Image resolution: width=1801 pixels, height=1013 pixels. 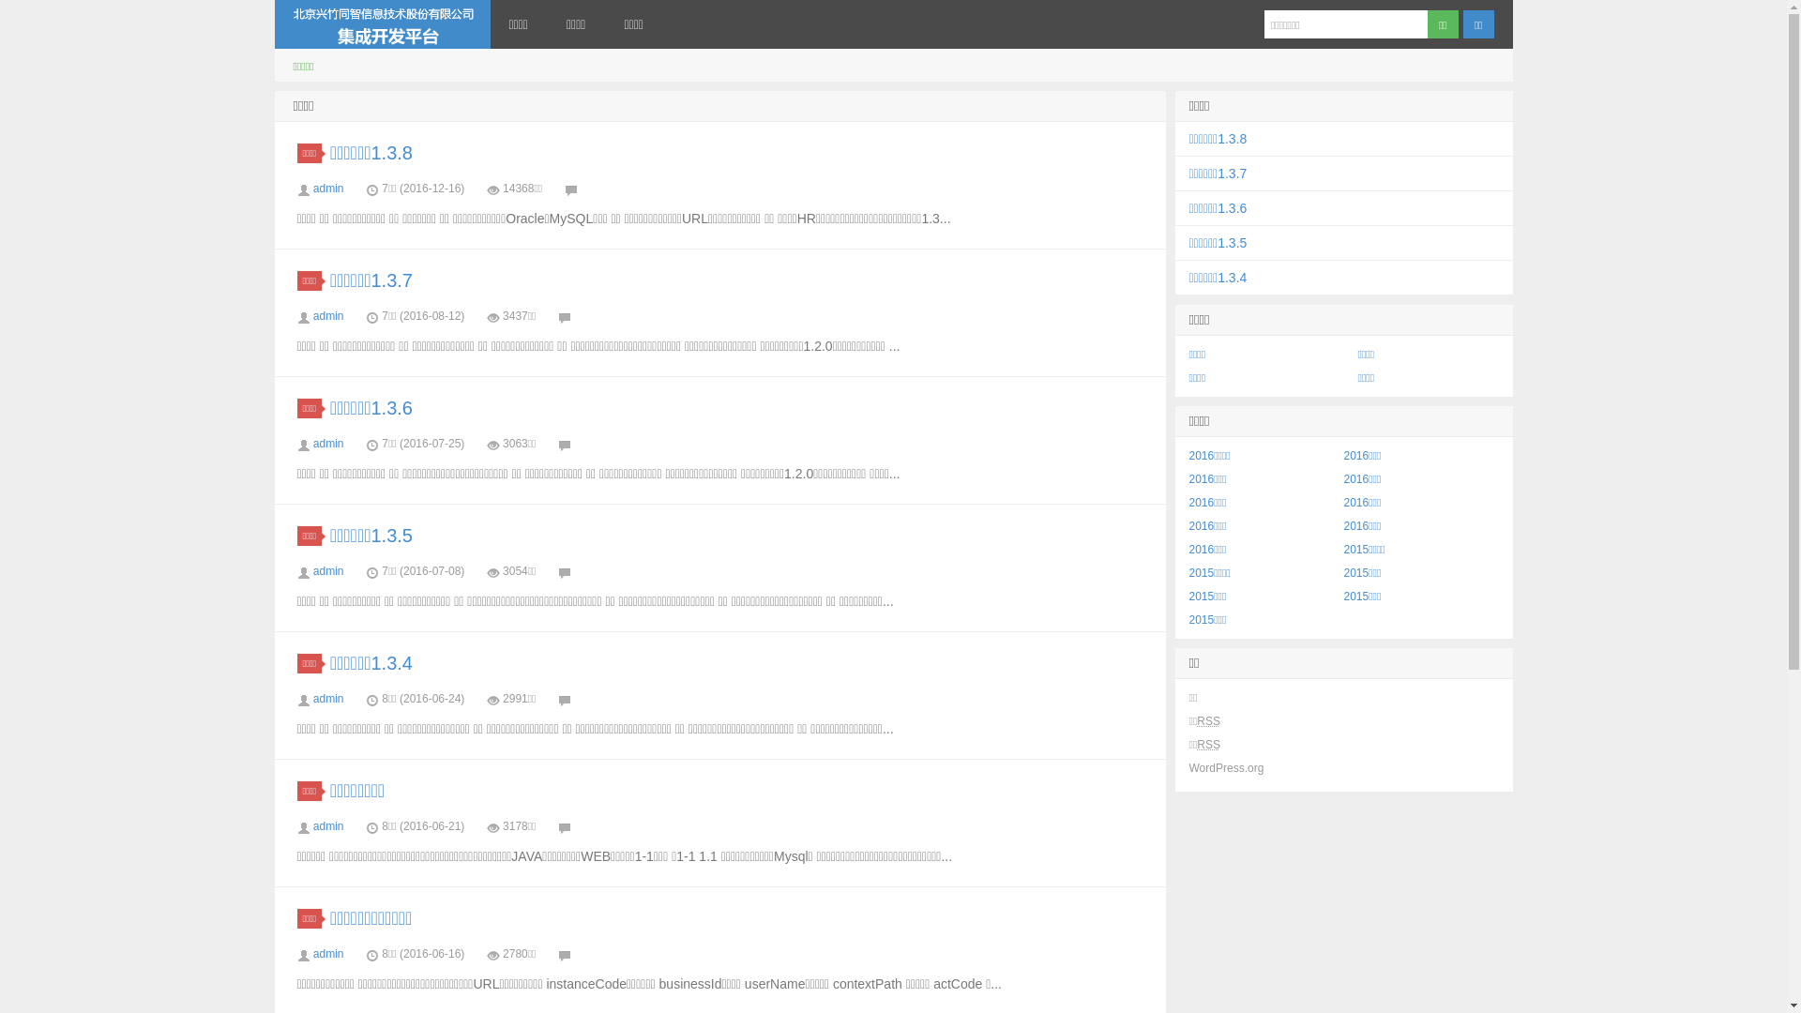 I want to click on admin, so click(x=328, y=316).